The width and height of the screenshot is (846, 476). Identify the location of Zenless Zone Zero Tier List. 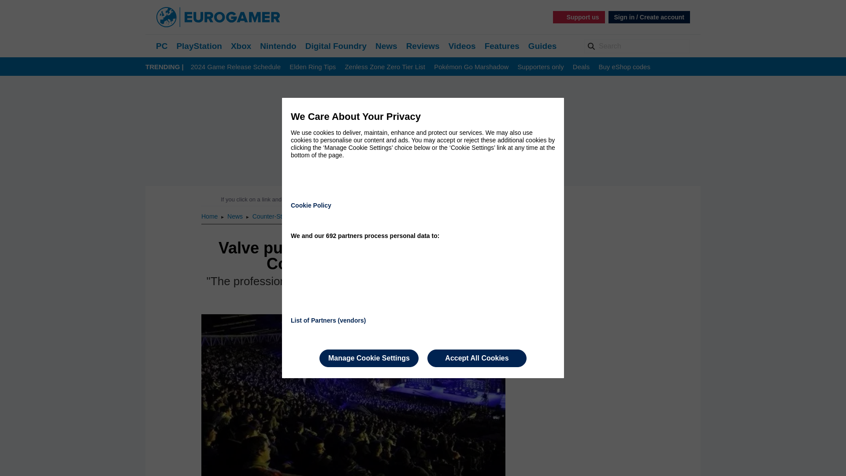
(385, 67).